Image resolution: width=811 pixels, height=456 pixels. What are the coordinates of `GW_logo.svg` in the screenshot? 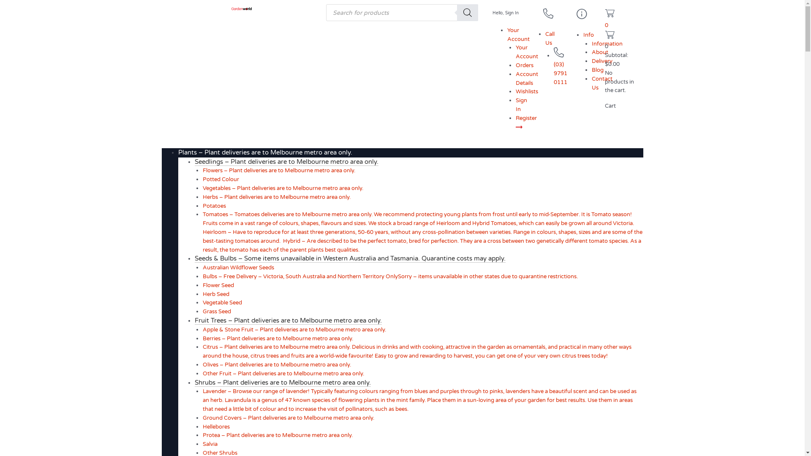 It's located at (242, 9).